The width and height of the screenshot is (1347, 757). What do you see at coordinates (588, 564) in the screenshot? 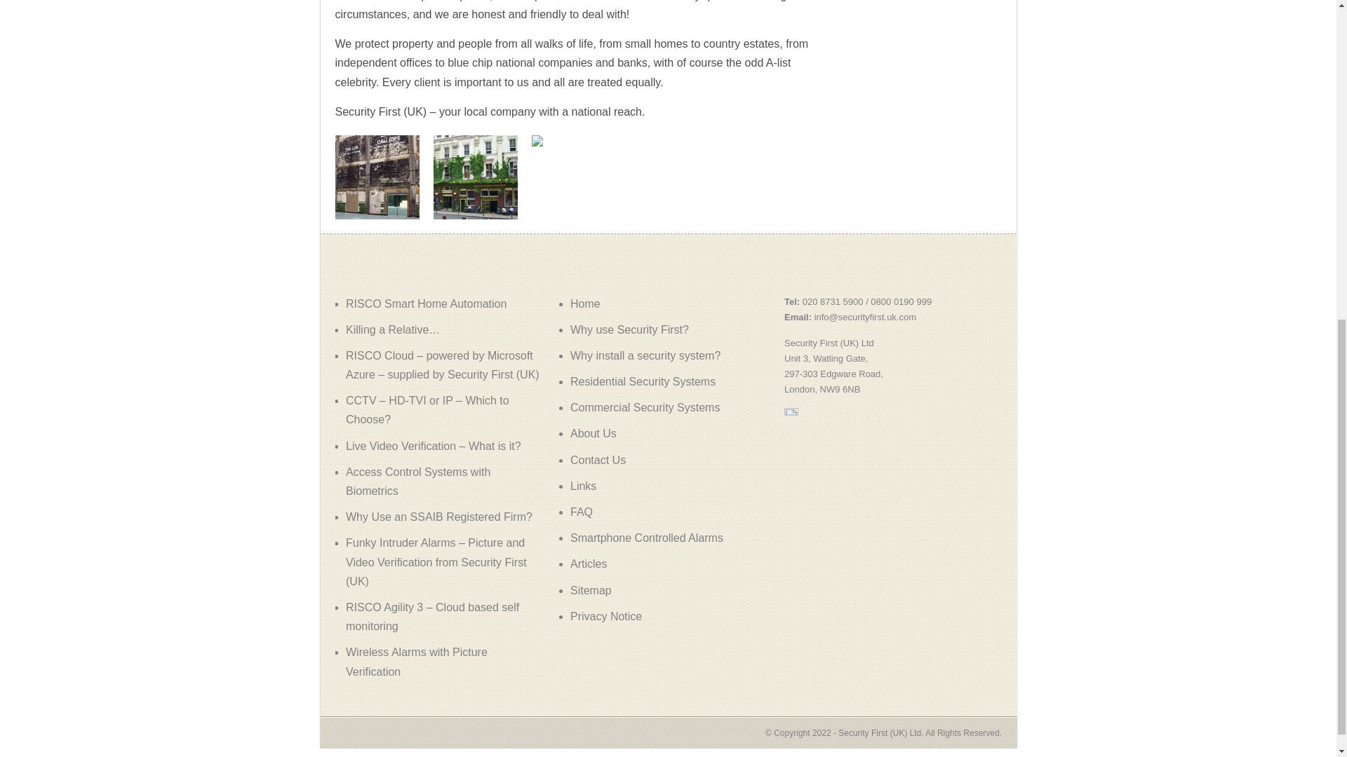
I see `Articles` at bounding box center [588, 564].